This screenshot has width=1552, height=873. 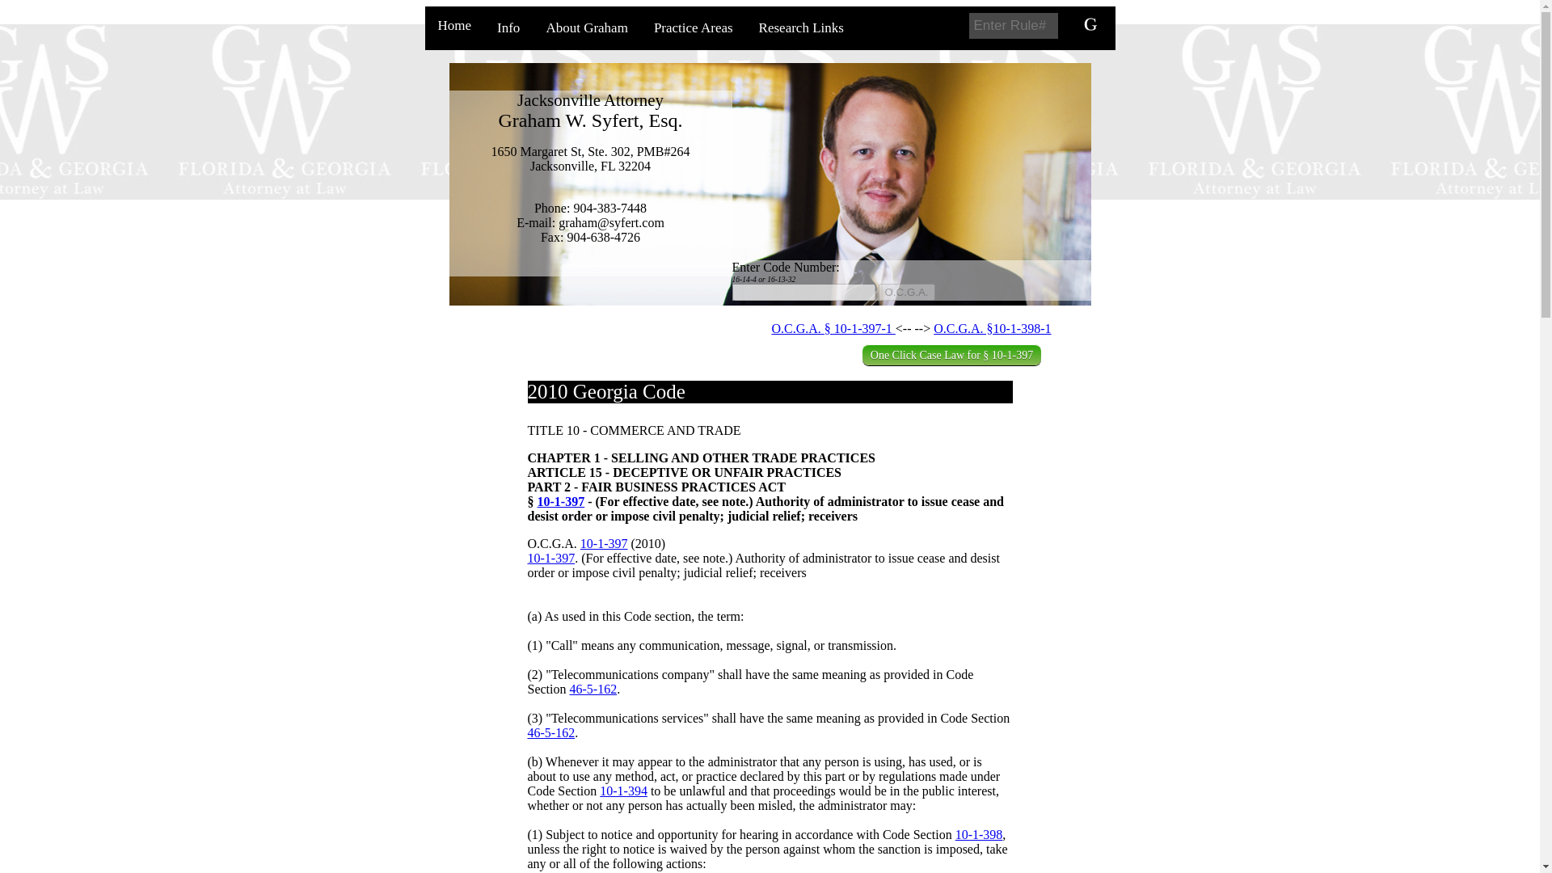 What do you see at coordinates (622, 791) in the screenshot?
I see `10-1-394` at bounding box center [622, 791].